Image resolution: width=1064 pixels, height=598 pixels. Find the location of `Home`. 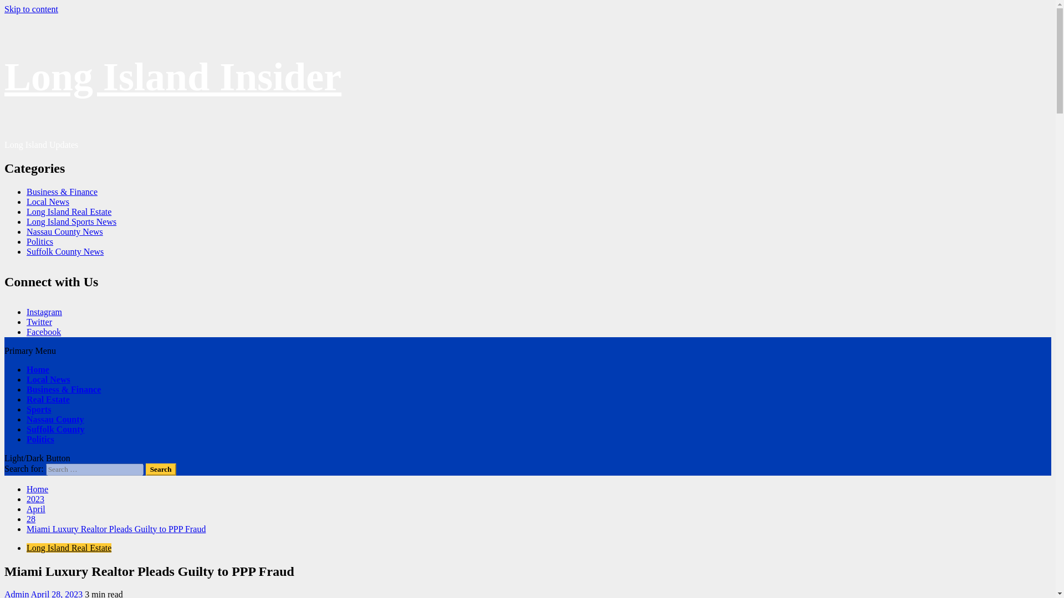

Home is located at coordinates (37, 489).